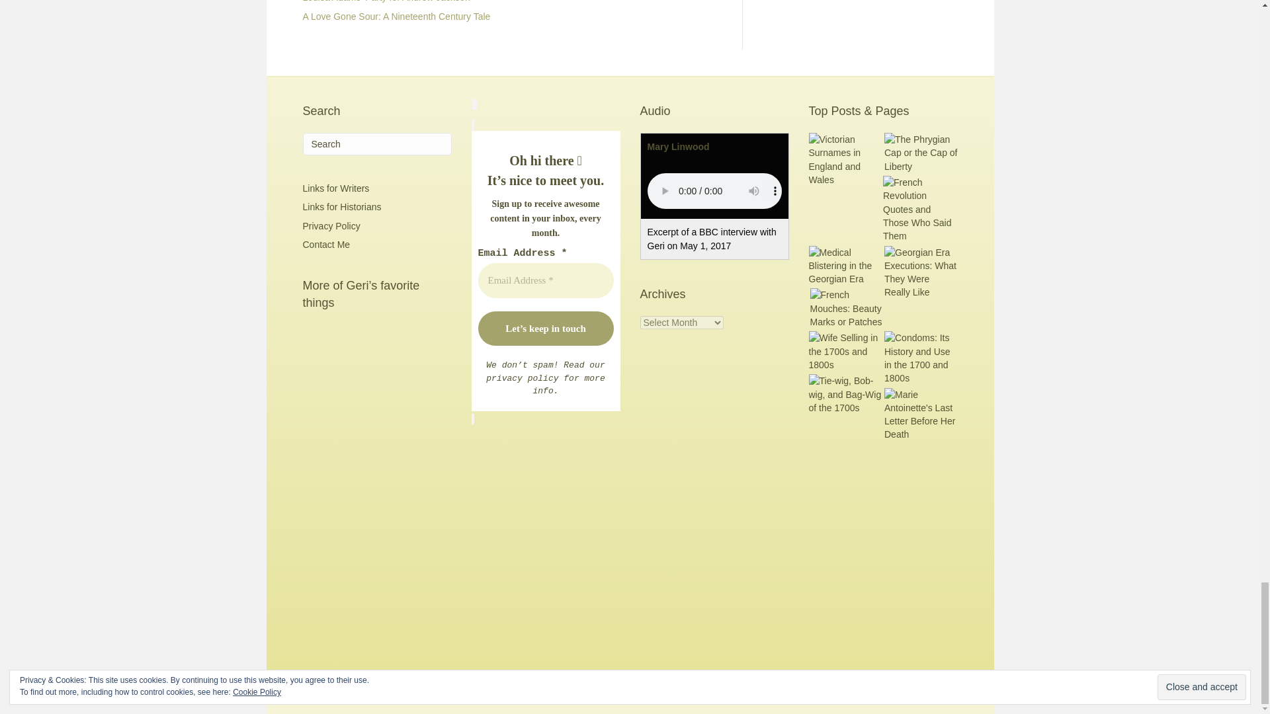  Describe the element at coordinates (545, 280) in the screenshot. I see `Email Address` at that location.